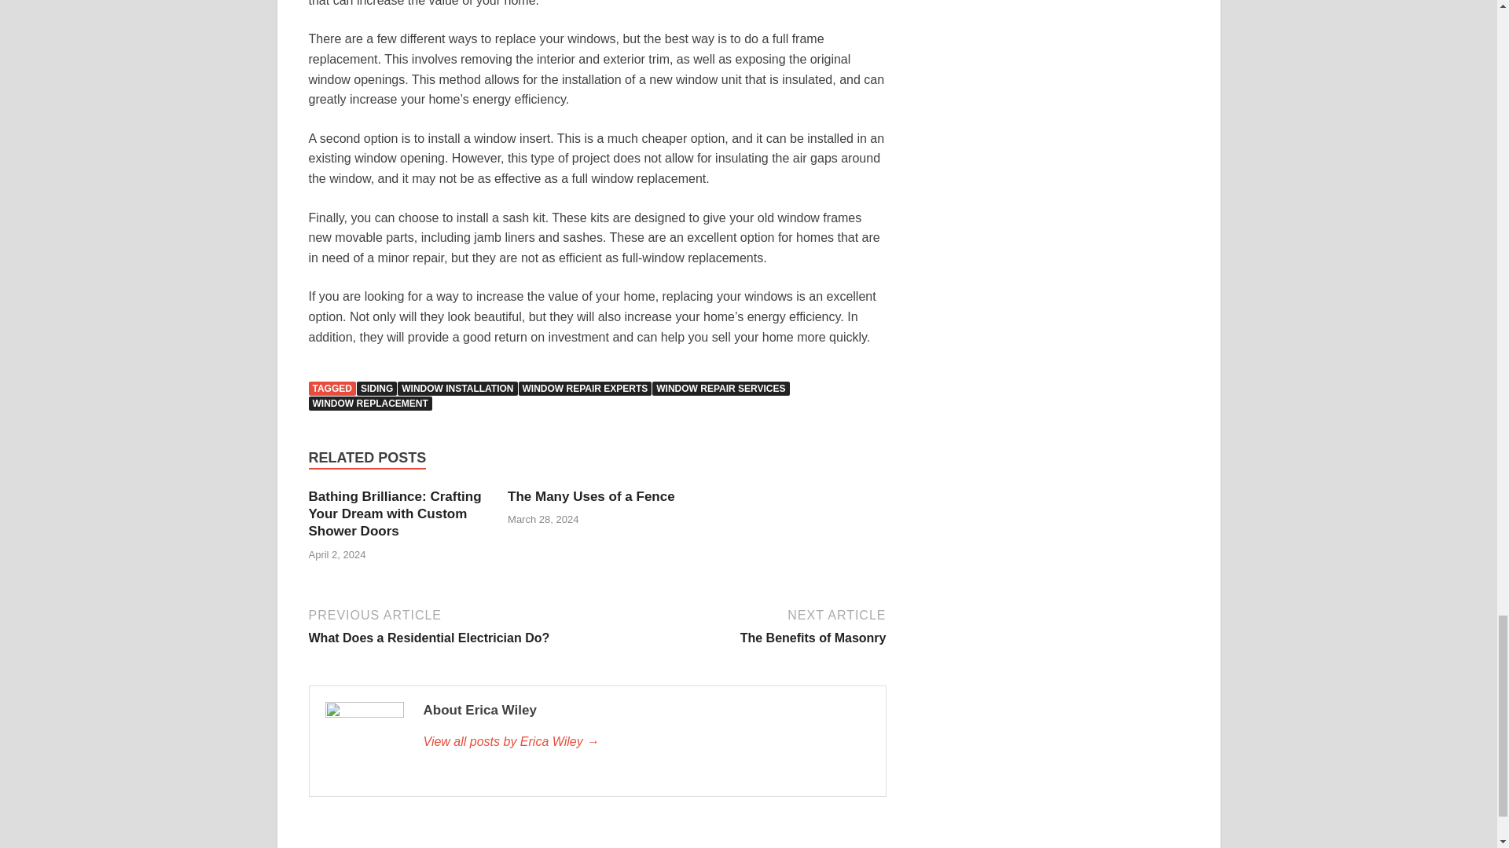 The image size is (1509, 848). What do you see at coordinates (369, 404) in the screenshot?
I see `WINDOW REPAIR SERVICES` at bounding box center [369, 404].